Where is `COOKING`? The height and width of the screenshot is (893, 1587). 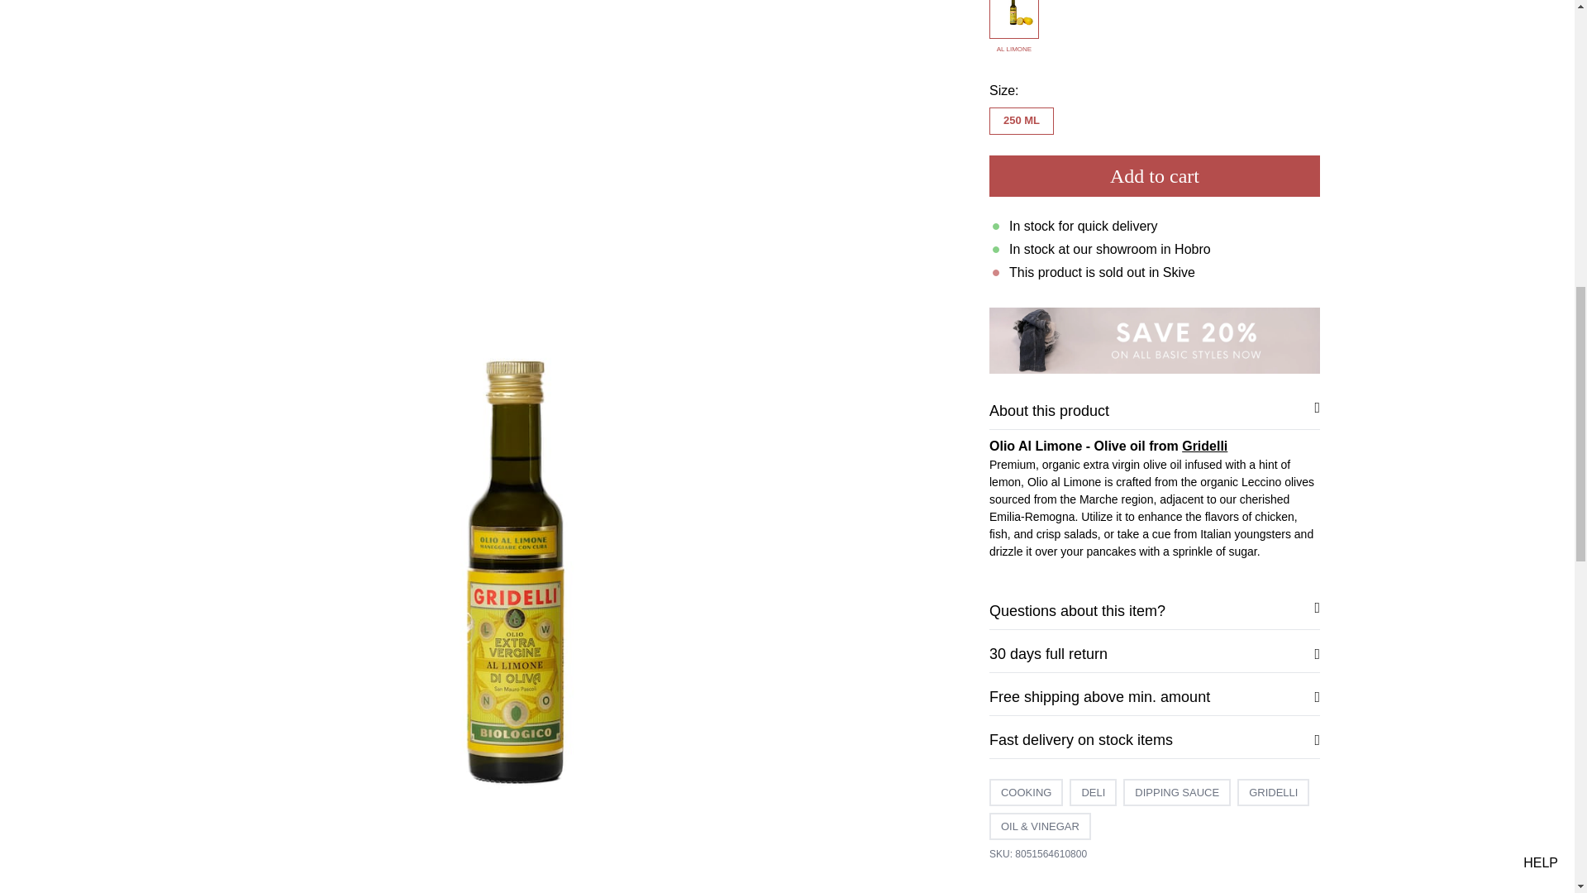
COOKING is located at coordinates (1026, 308).